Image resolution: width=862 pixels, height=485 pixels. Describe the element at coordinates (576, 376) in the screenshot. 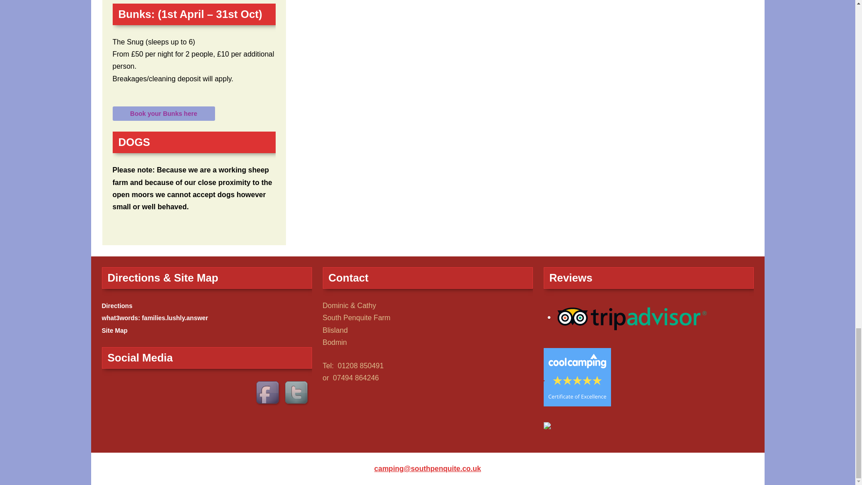

I see `Recommended by Cool Camping` at that location.